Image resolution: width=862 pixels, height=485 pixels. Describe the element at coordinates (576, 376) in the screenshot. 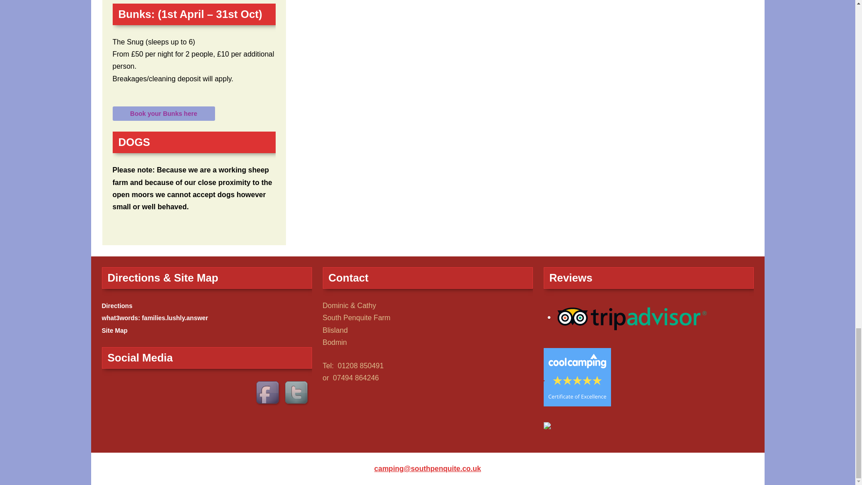

I see `Recommended by Cool Camping` at that location.